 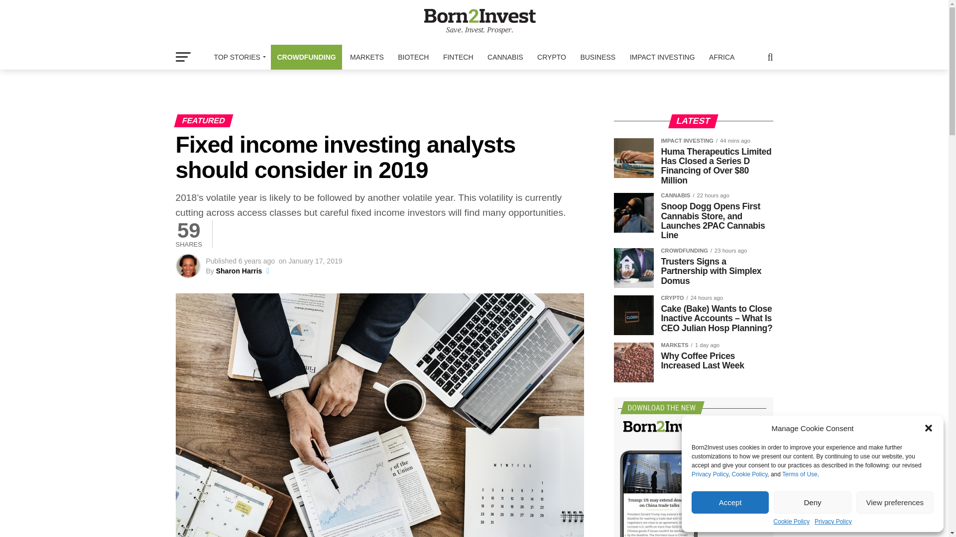 What do you see at coordinates (413, 57) in the screenshot?
I see `BIOTECH` at bounding box center [413, 57].